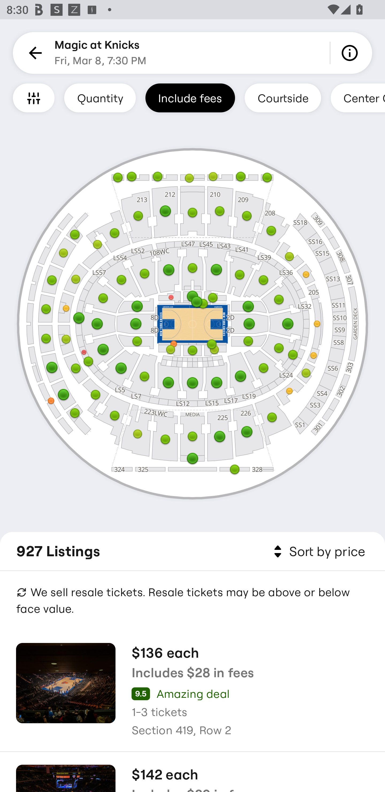 The height and width of the screenshot is (792, 385). What do you see at coordinates (34, 53) in the screenshot?
I see `Back` at bounding box center [34, 53].